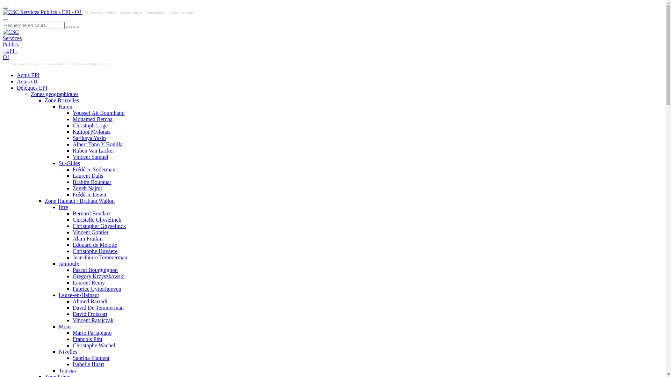  I want to click on Ahmed Barradi, so click(90, 302).